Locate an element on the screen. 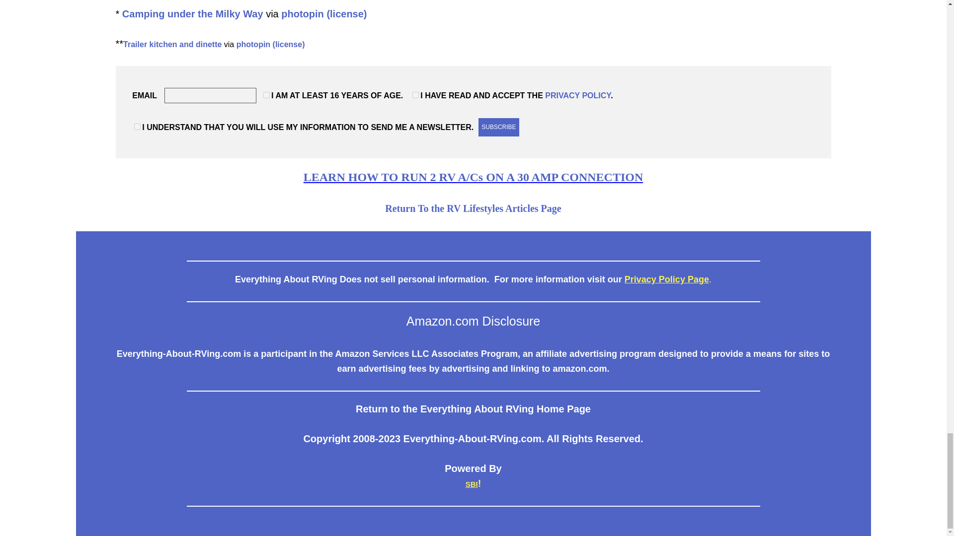  on is located at coordinates (415, 94).